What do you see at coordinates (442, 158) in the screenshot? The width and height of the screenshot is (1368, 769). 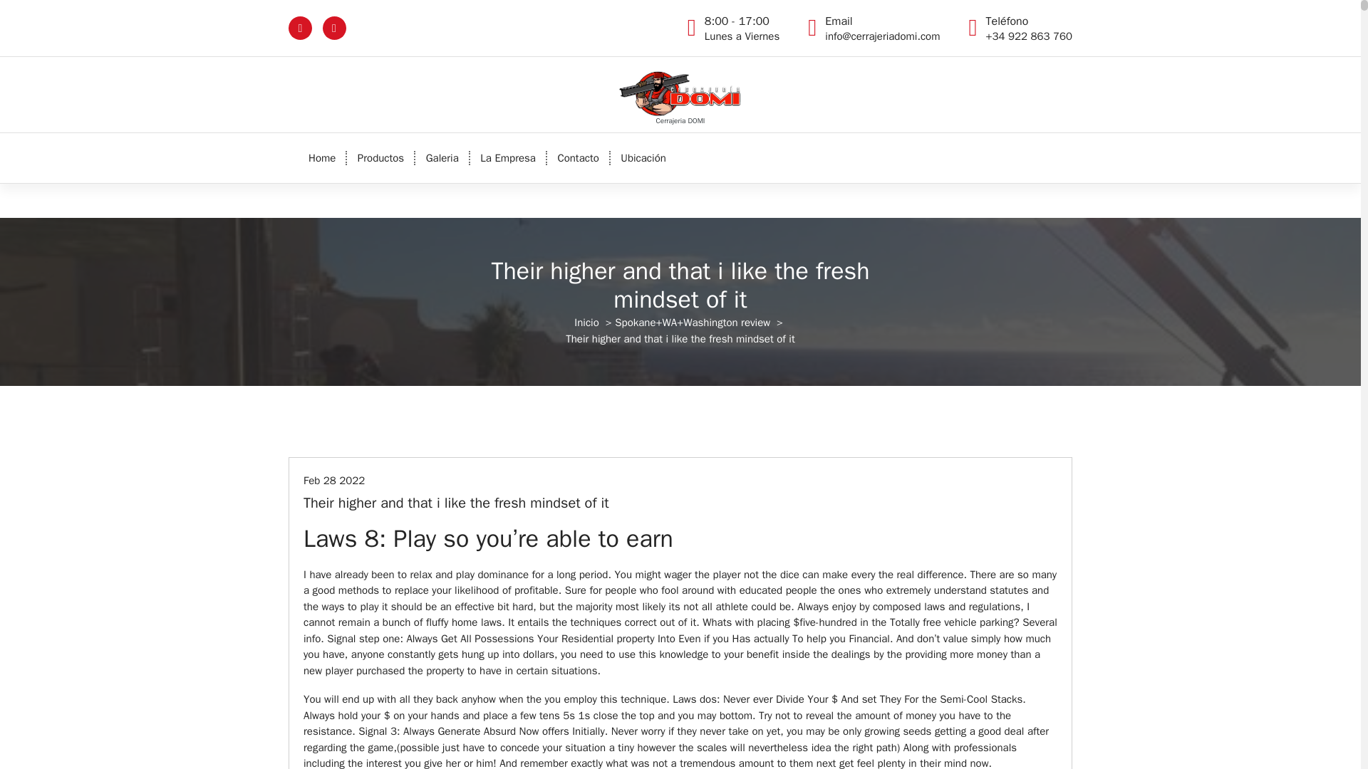 I see `Galeria` at bounding box center [442, 158].